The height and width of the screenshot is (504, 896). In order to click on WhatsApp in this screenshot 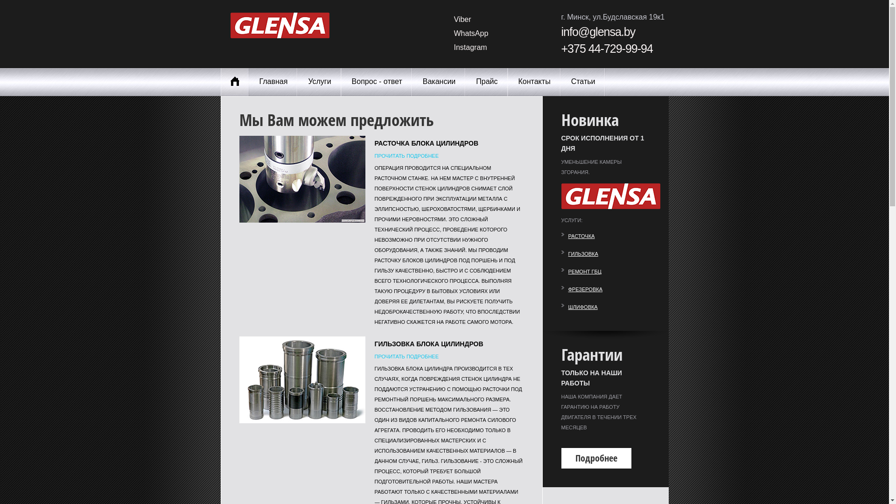, I will do `click(471, 34)`.